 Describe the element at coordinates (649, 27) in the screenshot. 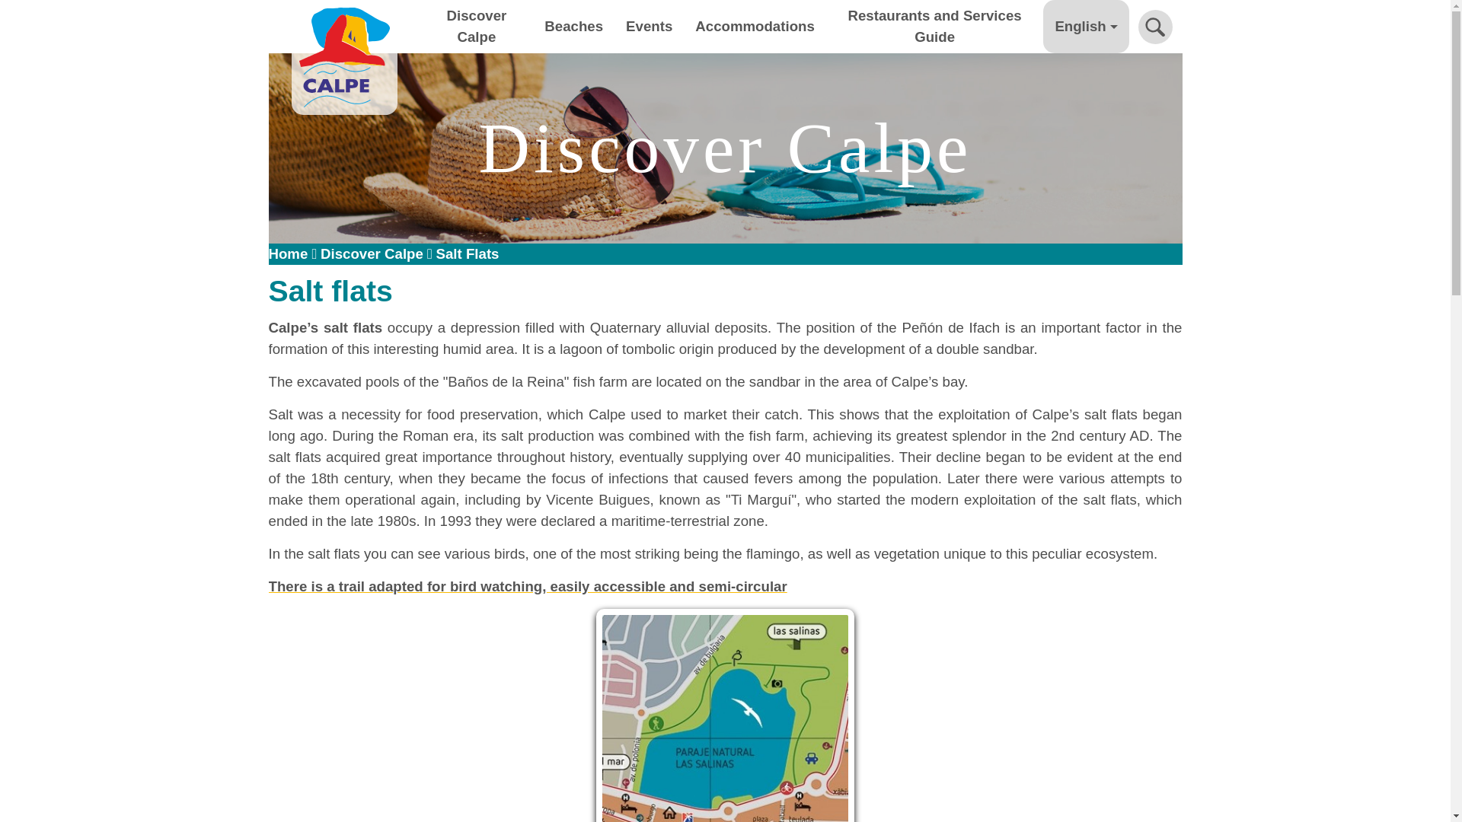

I see `Events` at that location.